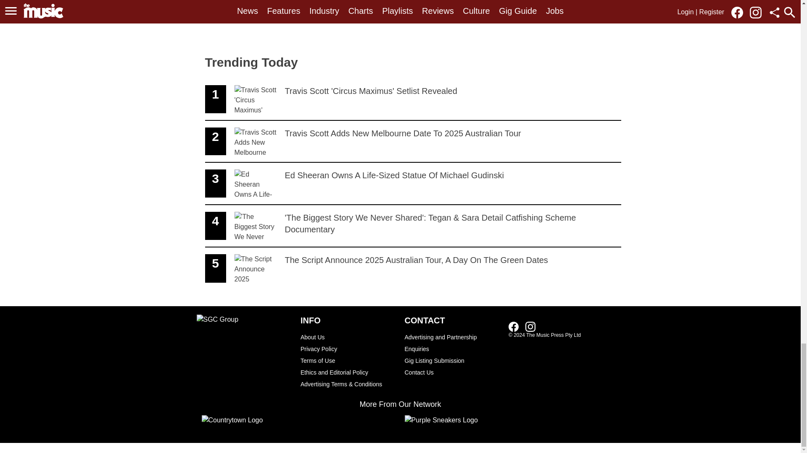  Describe the element at coordinates (452, 360) in the screenshot. I see `Terms of Use` at that location.